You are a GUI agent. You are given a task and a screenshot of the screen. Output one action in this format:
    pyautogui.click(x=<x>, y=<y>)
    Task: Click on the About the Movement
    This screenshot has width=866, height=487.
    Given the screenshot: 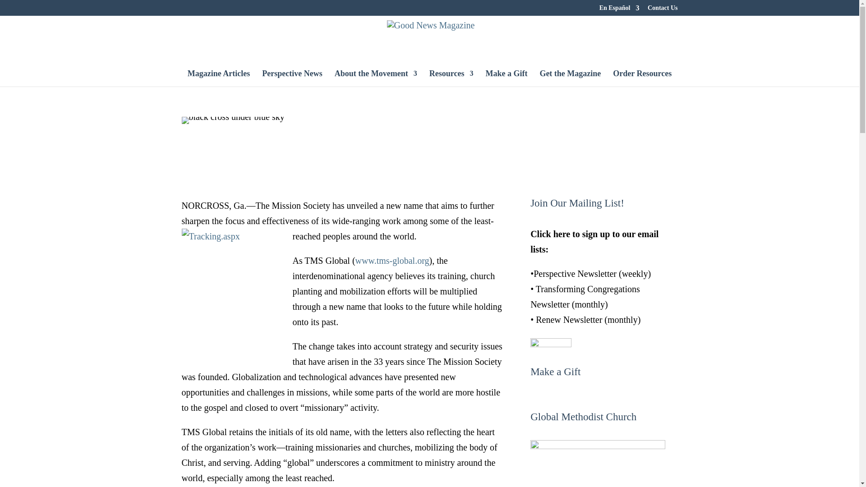 What is the action you would take?
    pyautogui.click(x=376, y=78)
    